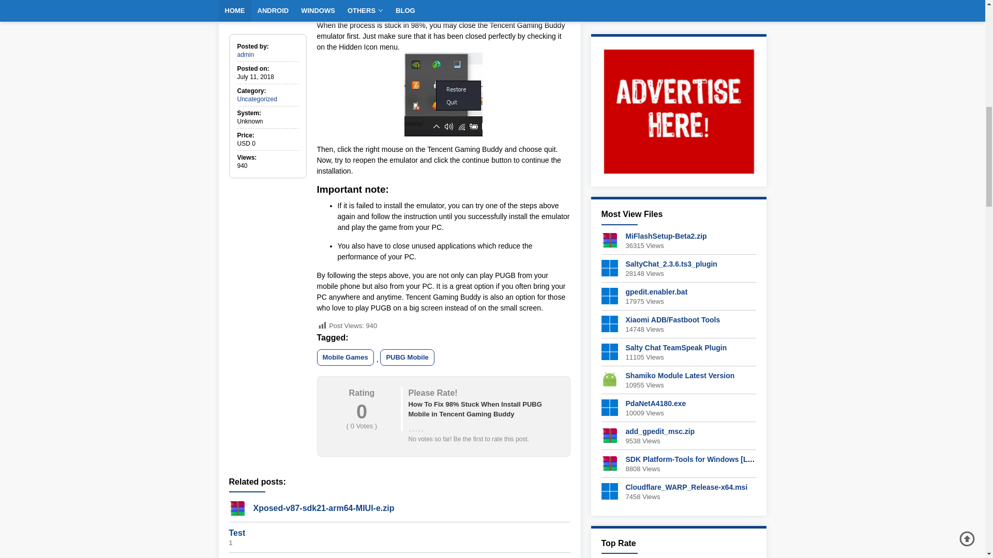  Describe the element at coordinates (324, 508) in the screenshot. I see `Xposed-v87-sdk21-arm64-MIUI-e.zip` at that location.